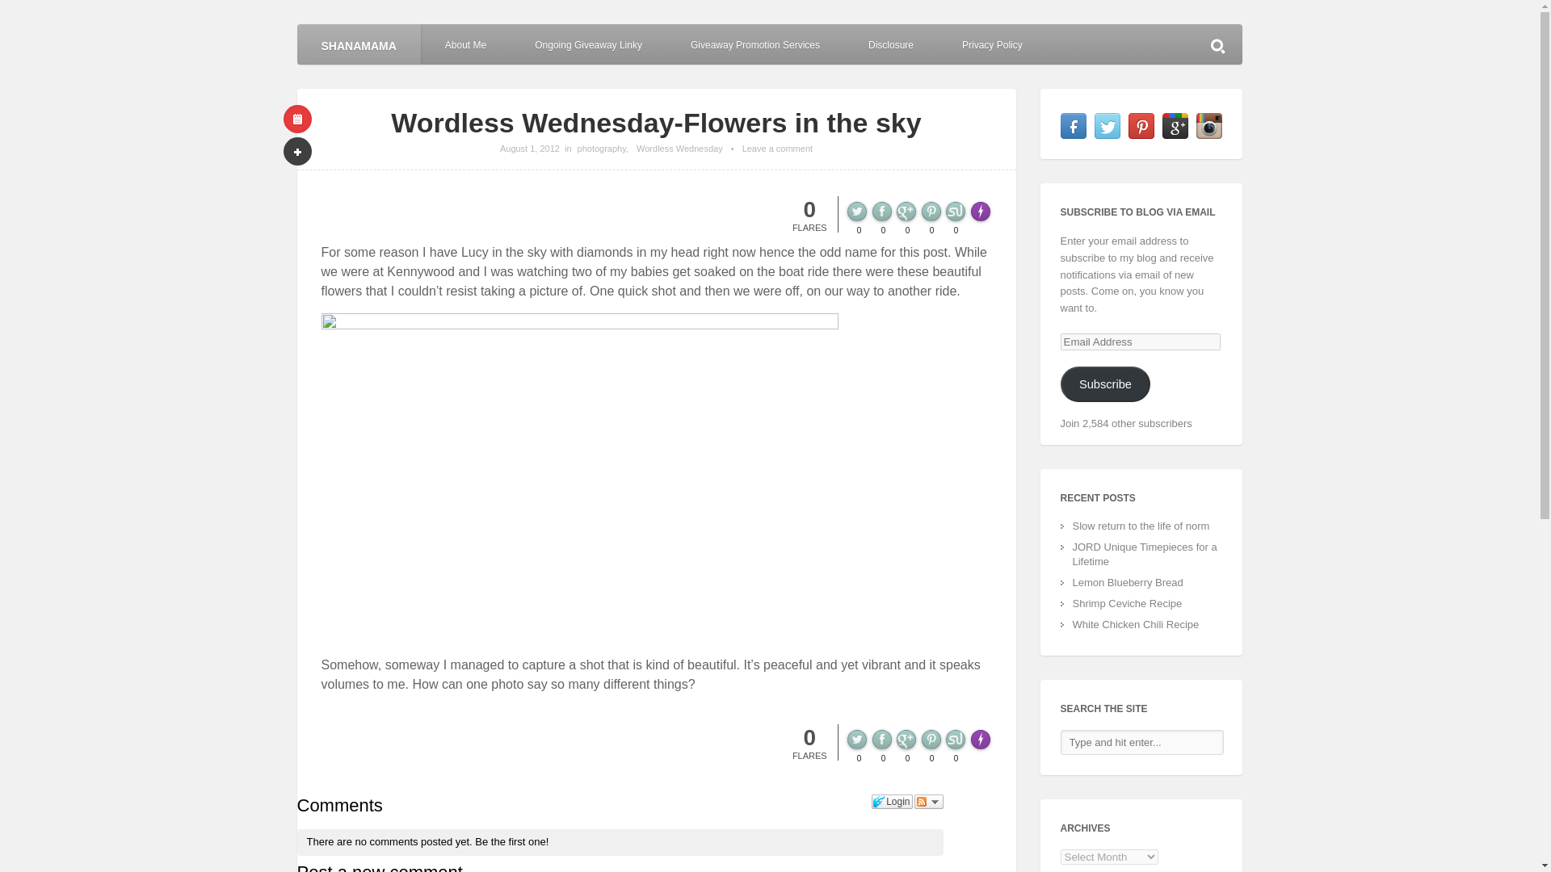 This screenshot has width=1551, height=872. Describe the element at coordinates (601, 149) in the screenshot. I see `photography` at that location.